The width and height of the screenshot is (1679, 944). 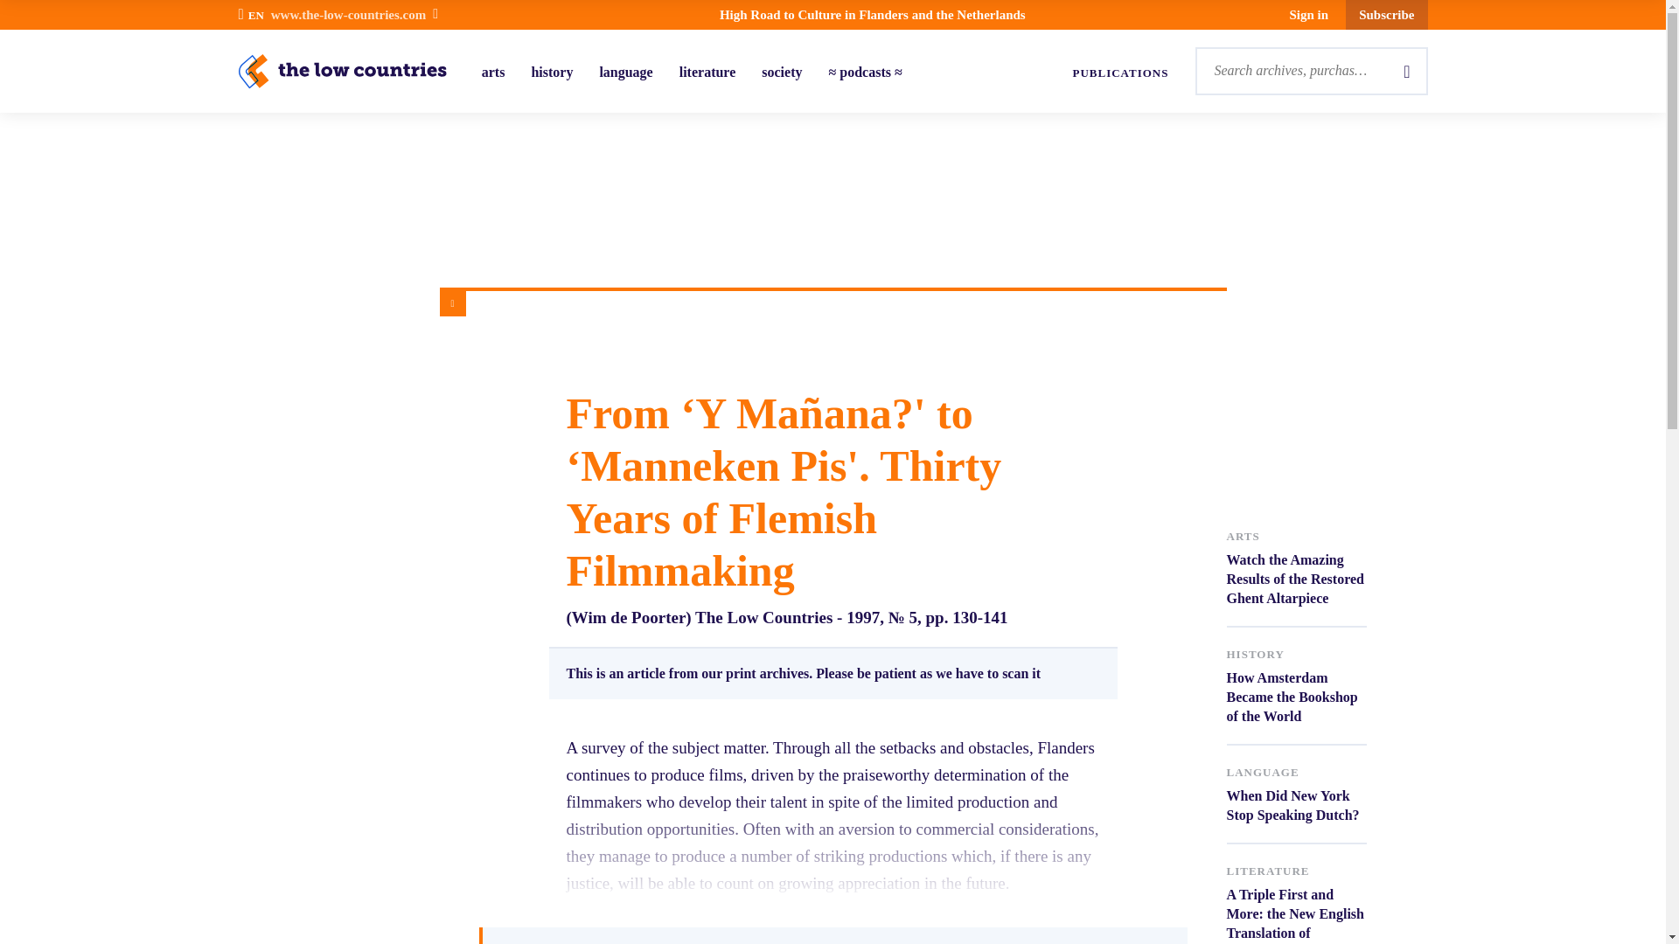 What do you see at coordinates (708, 72) in the screenshot?
I see `society` at bounding box center [708, 72].